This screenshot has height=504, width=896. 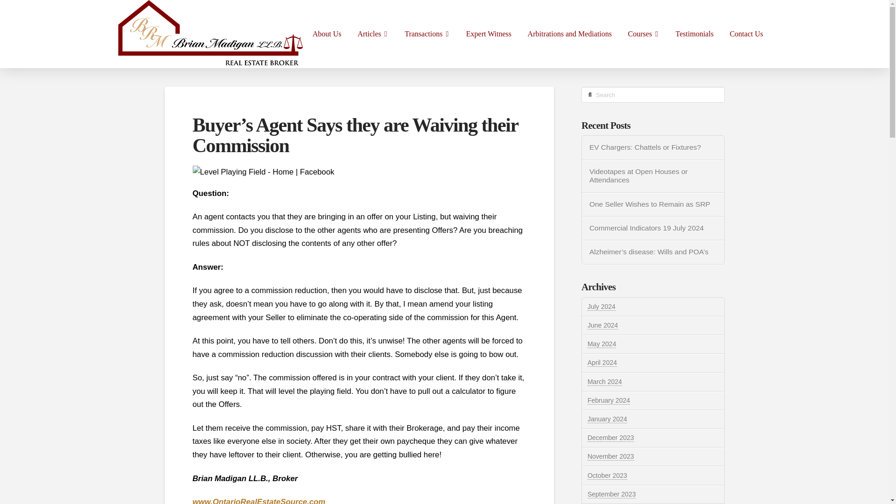 I want to click on Testimonials, so click(x=694, y=34).